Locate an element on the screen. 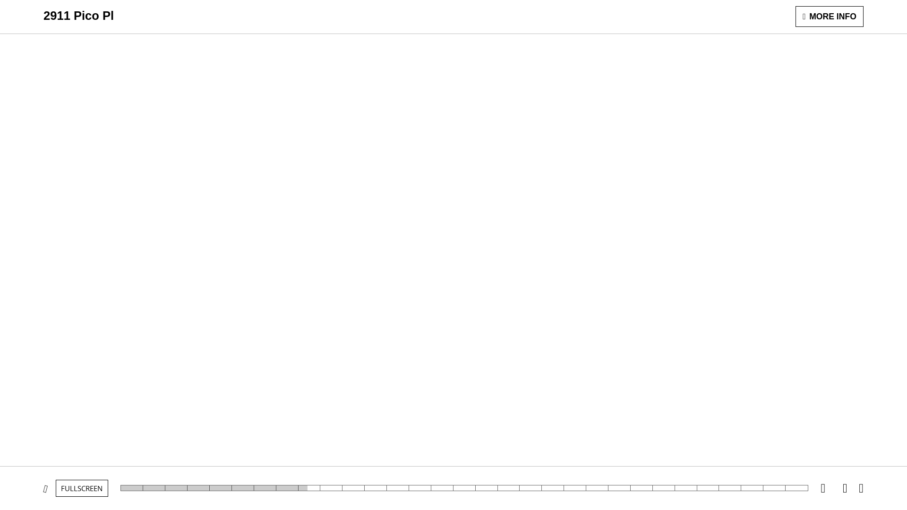  MORE INFO is located at coordinates (830, 17).